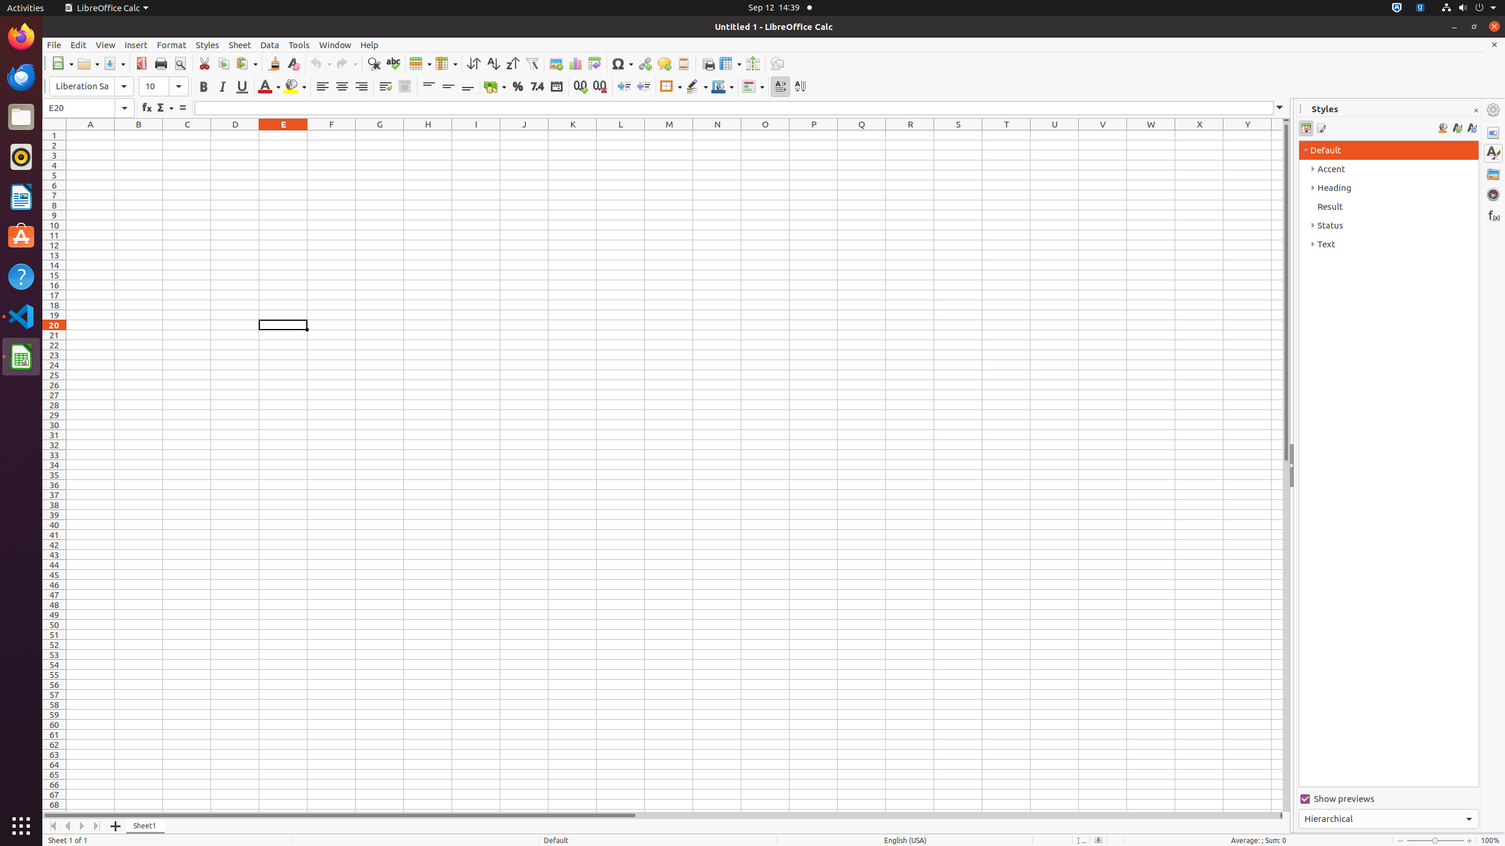  I want to click on Visual Studio Code, so click(21, 316).